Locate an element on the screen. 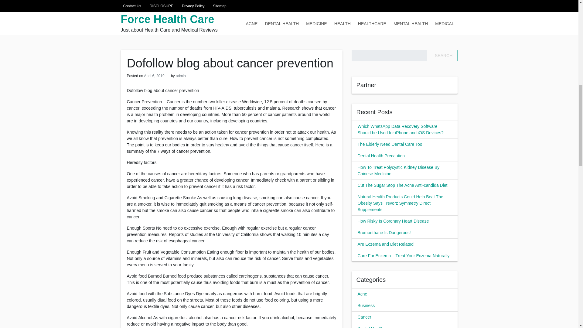  Acne is located at coordinates (363, 294).